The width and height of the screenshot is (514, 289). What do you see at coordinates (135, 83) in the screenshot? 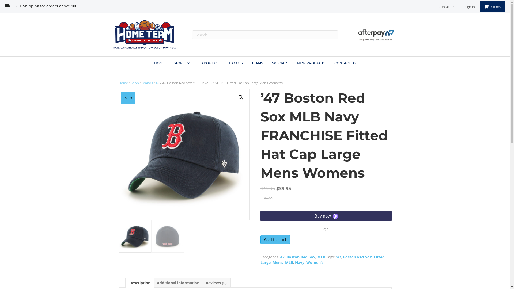
I see `Shop` at bounding box center [135, 83].